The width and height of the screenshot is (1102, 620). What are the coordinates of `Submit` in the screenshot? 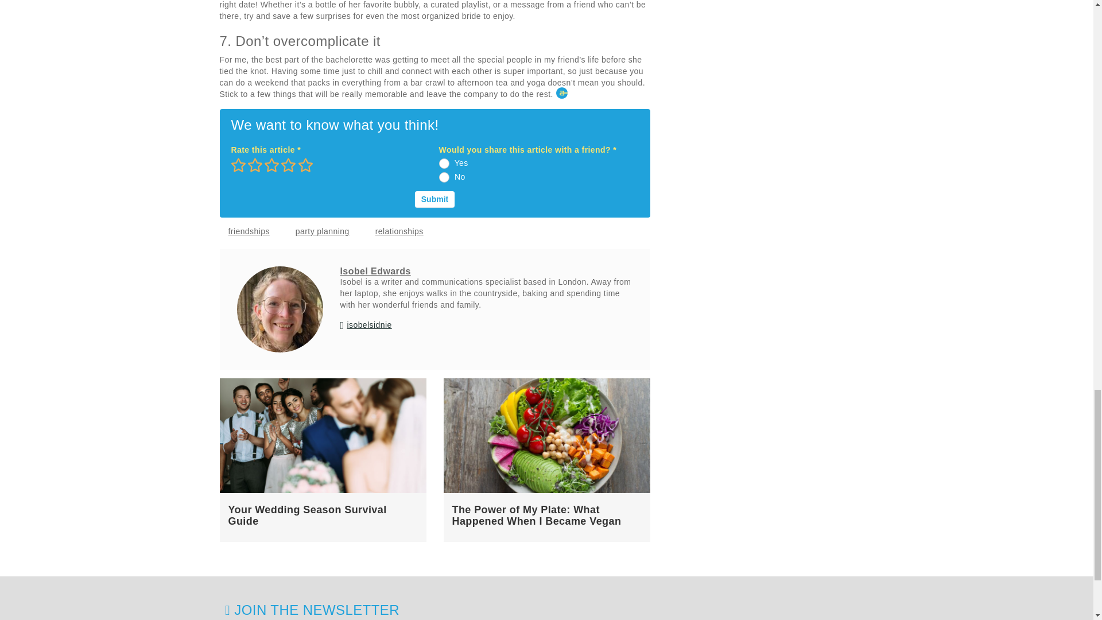 It's located at (434, 199).